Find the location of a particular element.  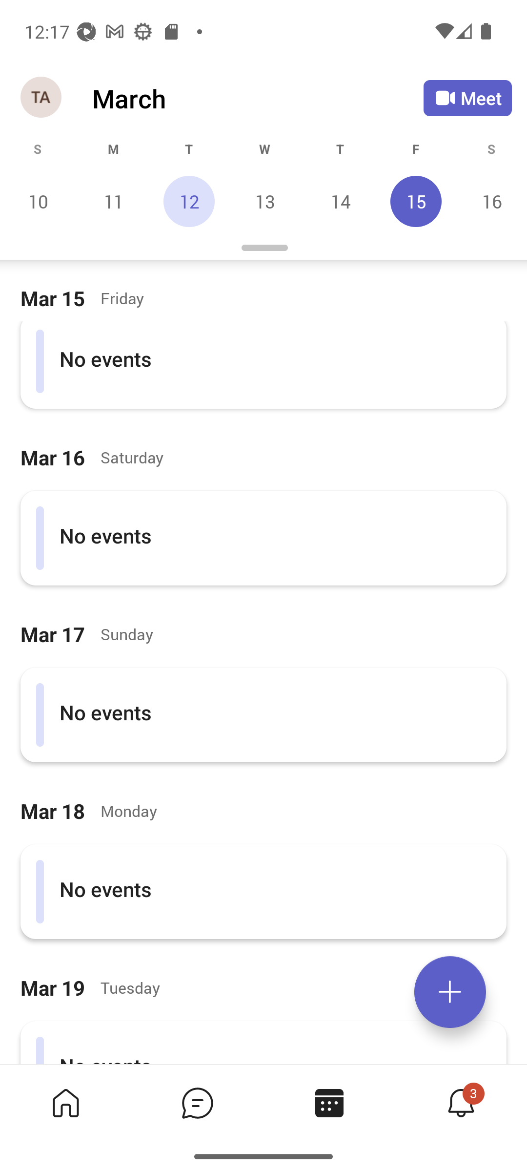

Expand meetings menu is located at coordinates (450, 992).